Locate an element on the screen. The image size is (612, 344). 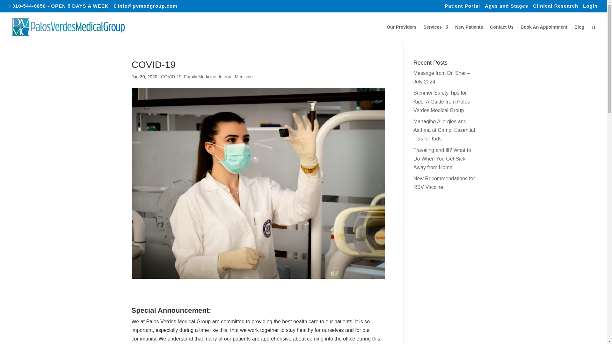
Clinical Research is located at coordinates (556, 7).